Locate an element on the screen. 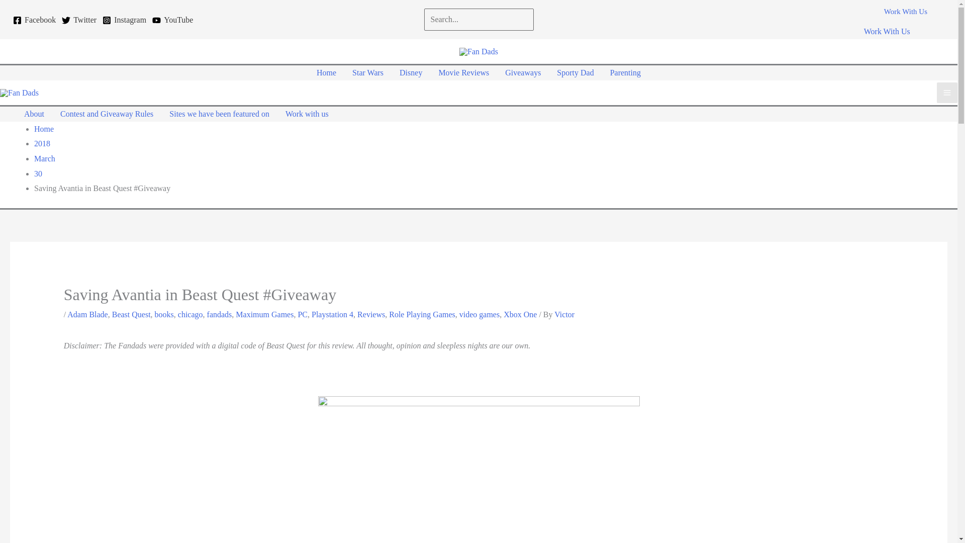  Playstation 4 is located at coordinates (332, 314).